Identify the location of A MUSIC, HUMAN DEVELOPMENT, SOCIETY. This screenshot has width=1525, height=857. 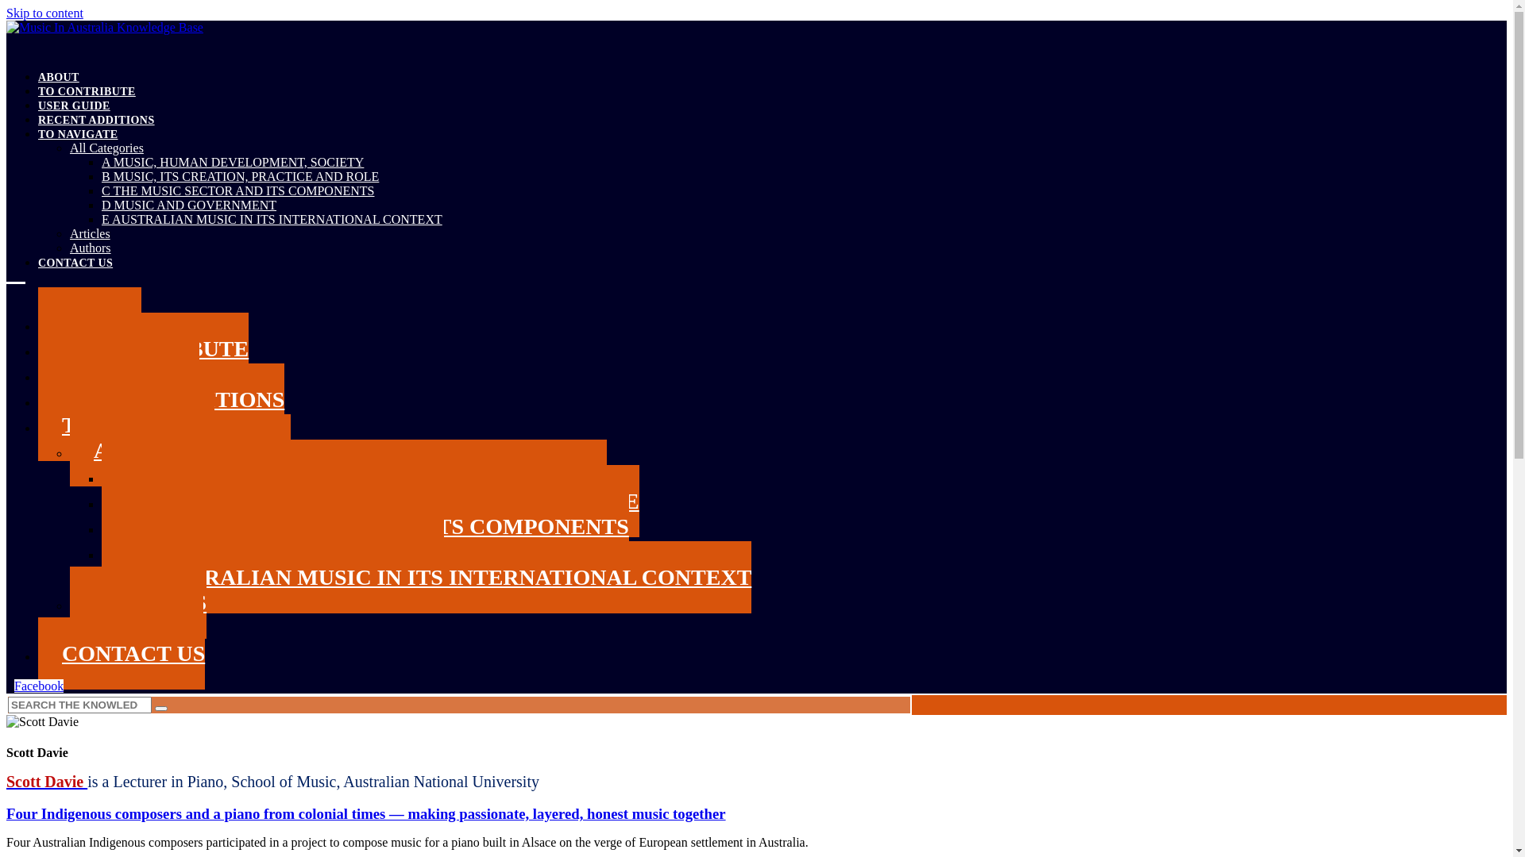
(233, 162).